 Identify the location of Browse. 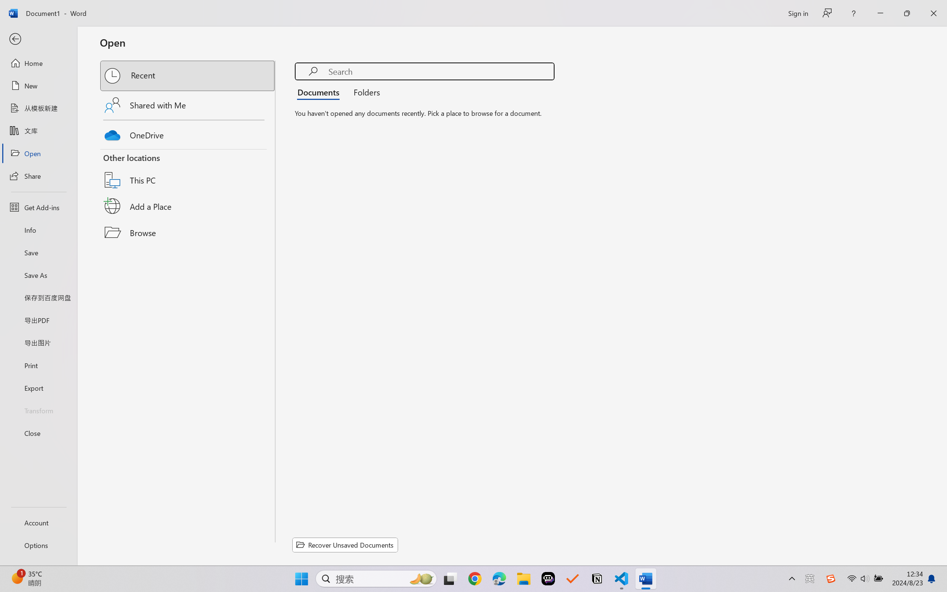
(188, 232).